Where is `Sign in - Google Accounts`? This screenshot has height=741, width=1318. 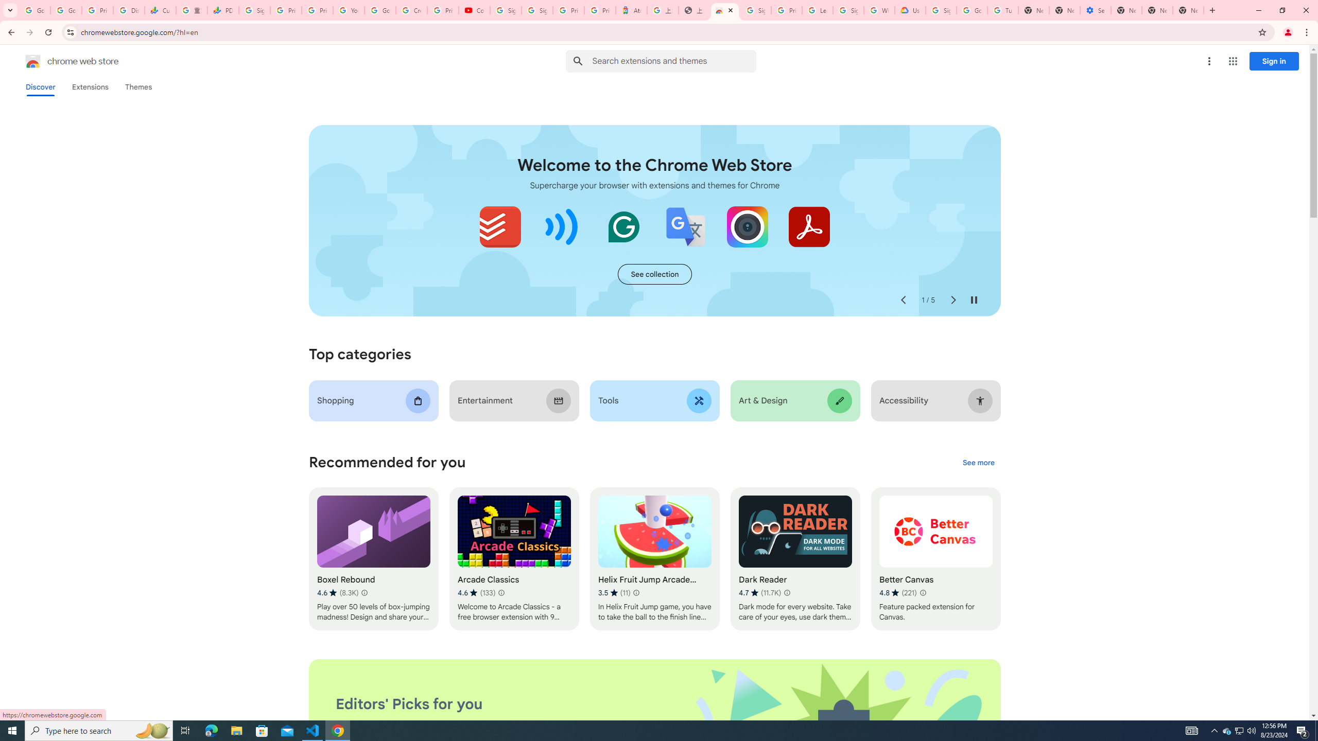
Sign in - Google Accounts is located at coordinates (941, 10).